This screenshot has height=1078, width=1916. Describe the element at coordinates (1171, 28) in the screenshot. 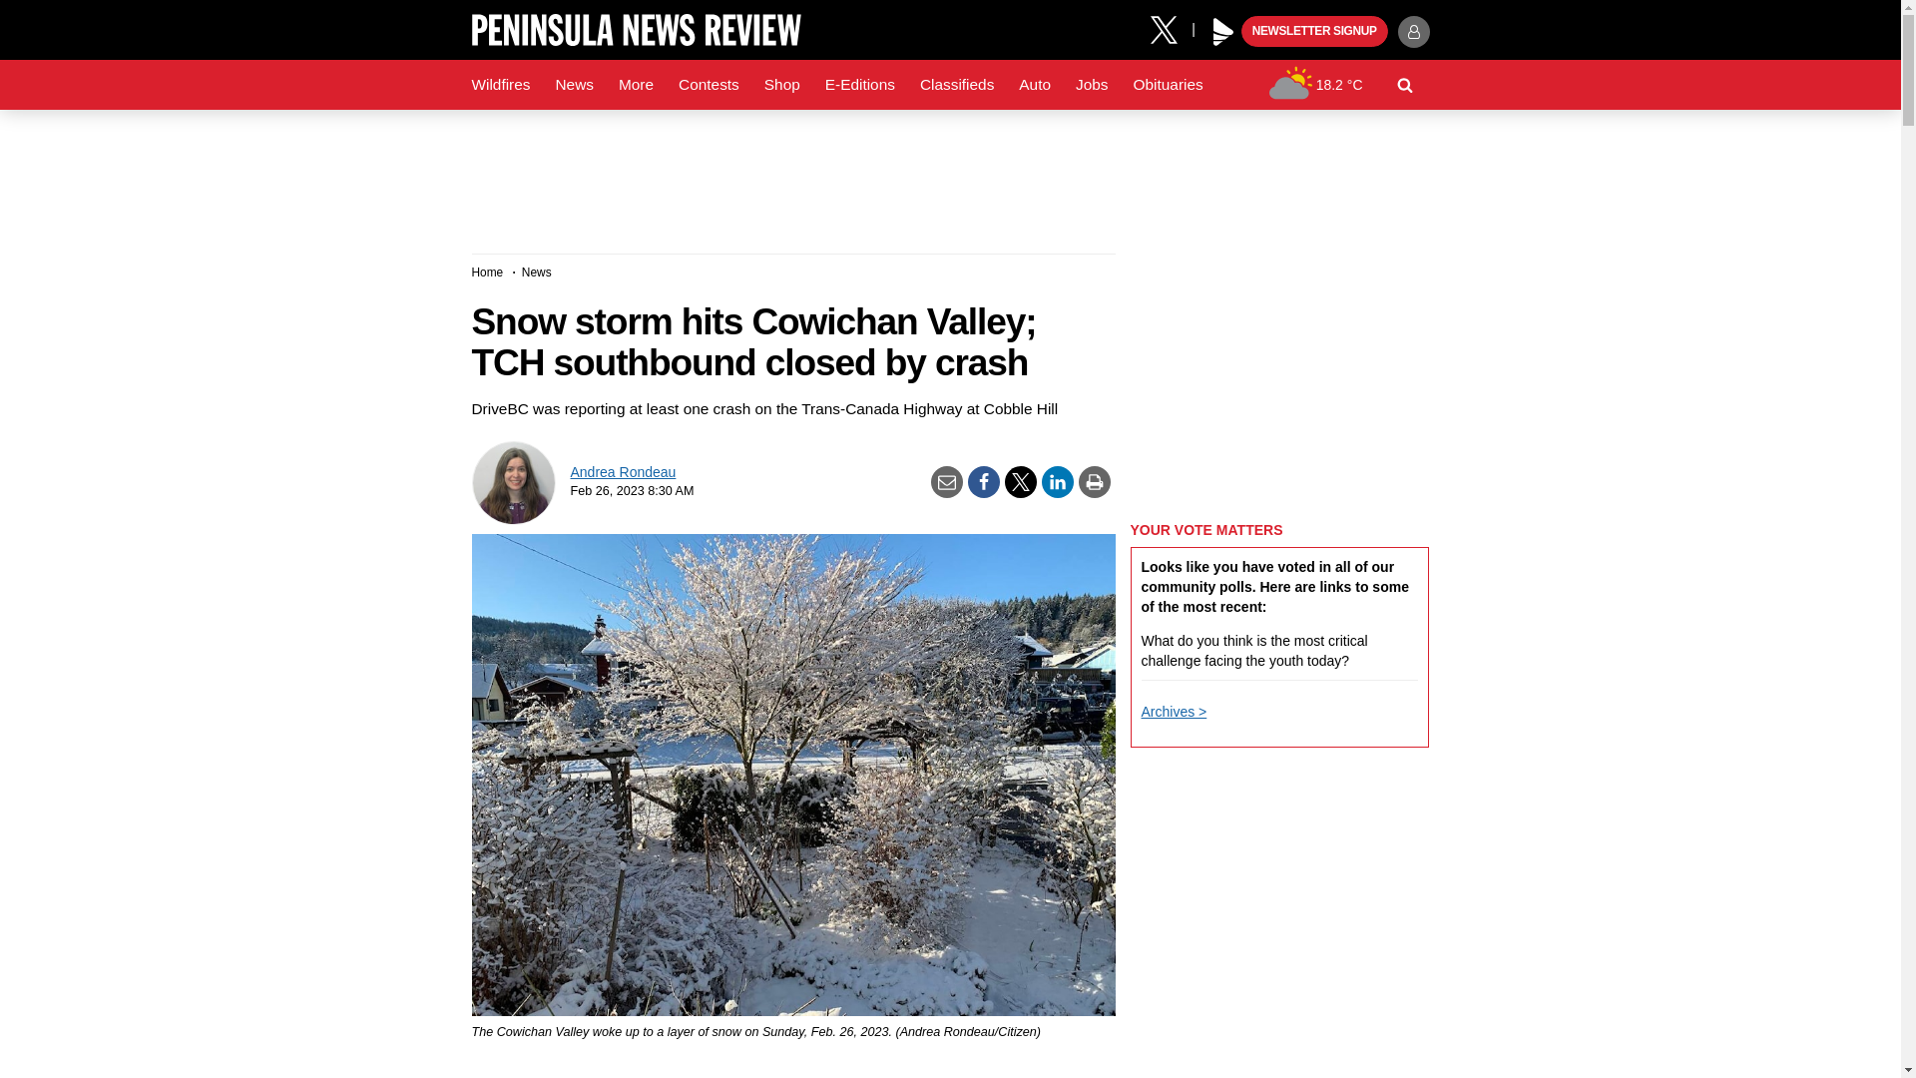

I see `X` at that location.